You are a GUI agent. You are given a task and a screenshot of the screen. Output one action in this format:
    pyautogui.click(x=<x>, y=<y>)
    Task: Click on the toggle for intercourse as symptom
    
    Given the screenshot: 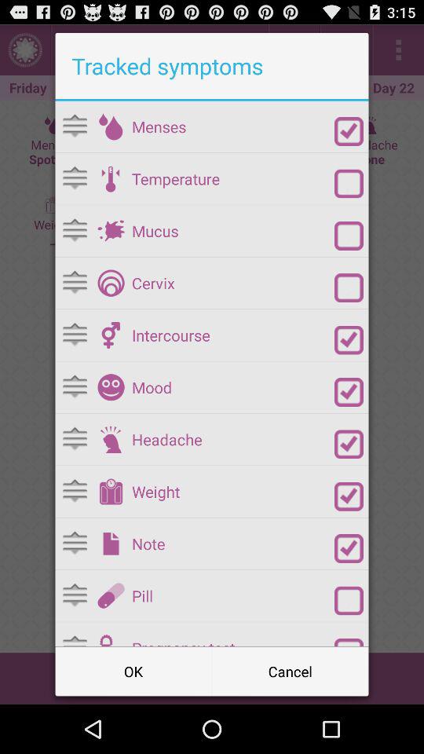 What is the action you would take?
    pyautogui.click(x=349, y=339)
    